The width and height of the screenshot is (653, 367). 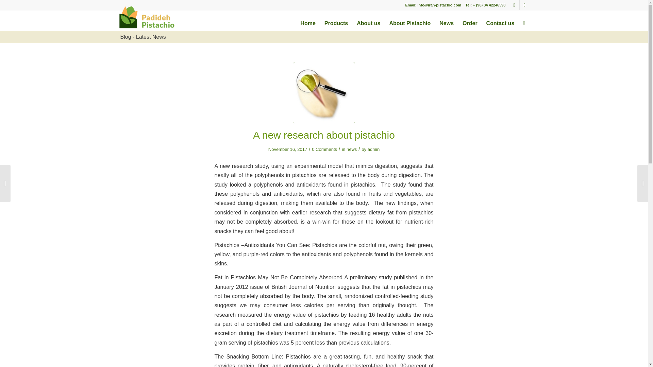 What do you see at coordinates (143, 37) in the screenshot?
I see `Blog - Latest News` at bounding box center [143, 37].